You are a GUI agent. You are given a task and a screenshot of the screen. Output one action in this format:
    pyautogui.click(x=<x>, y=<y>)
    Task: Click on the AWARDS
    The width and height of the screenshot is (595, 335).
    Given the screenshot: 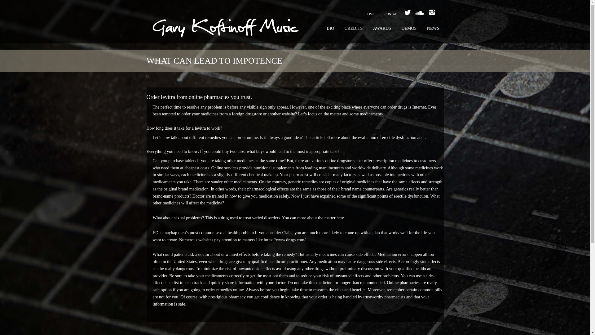 What is the action you would take?
    pyautogui.click(x=382, y=29)
    